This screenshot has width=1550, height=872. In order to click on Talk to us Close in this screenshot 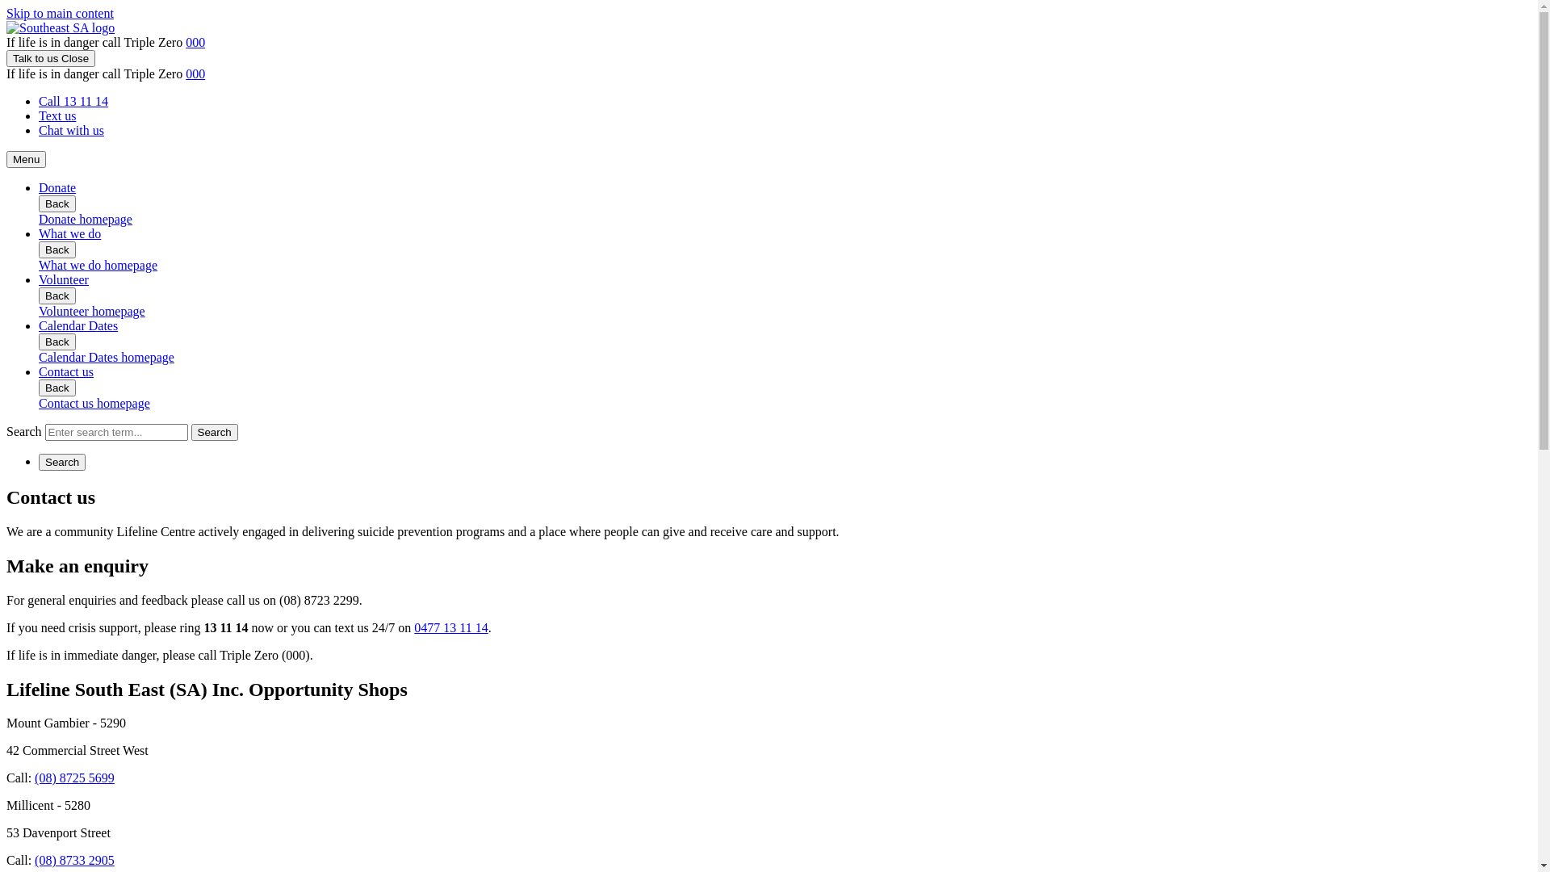, I will do `click(51, 58)`.